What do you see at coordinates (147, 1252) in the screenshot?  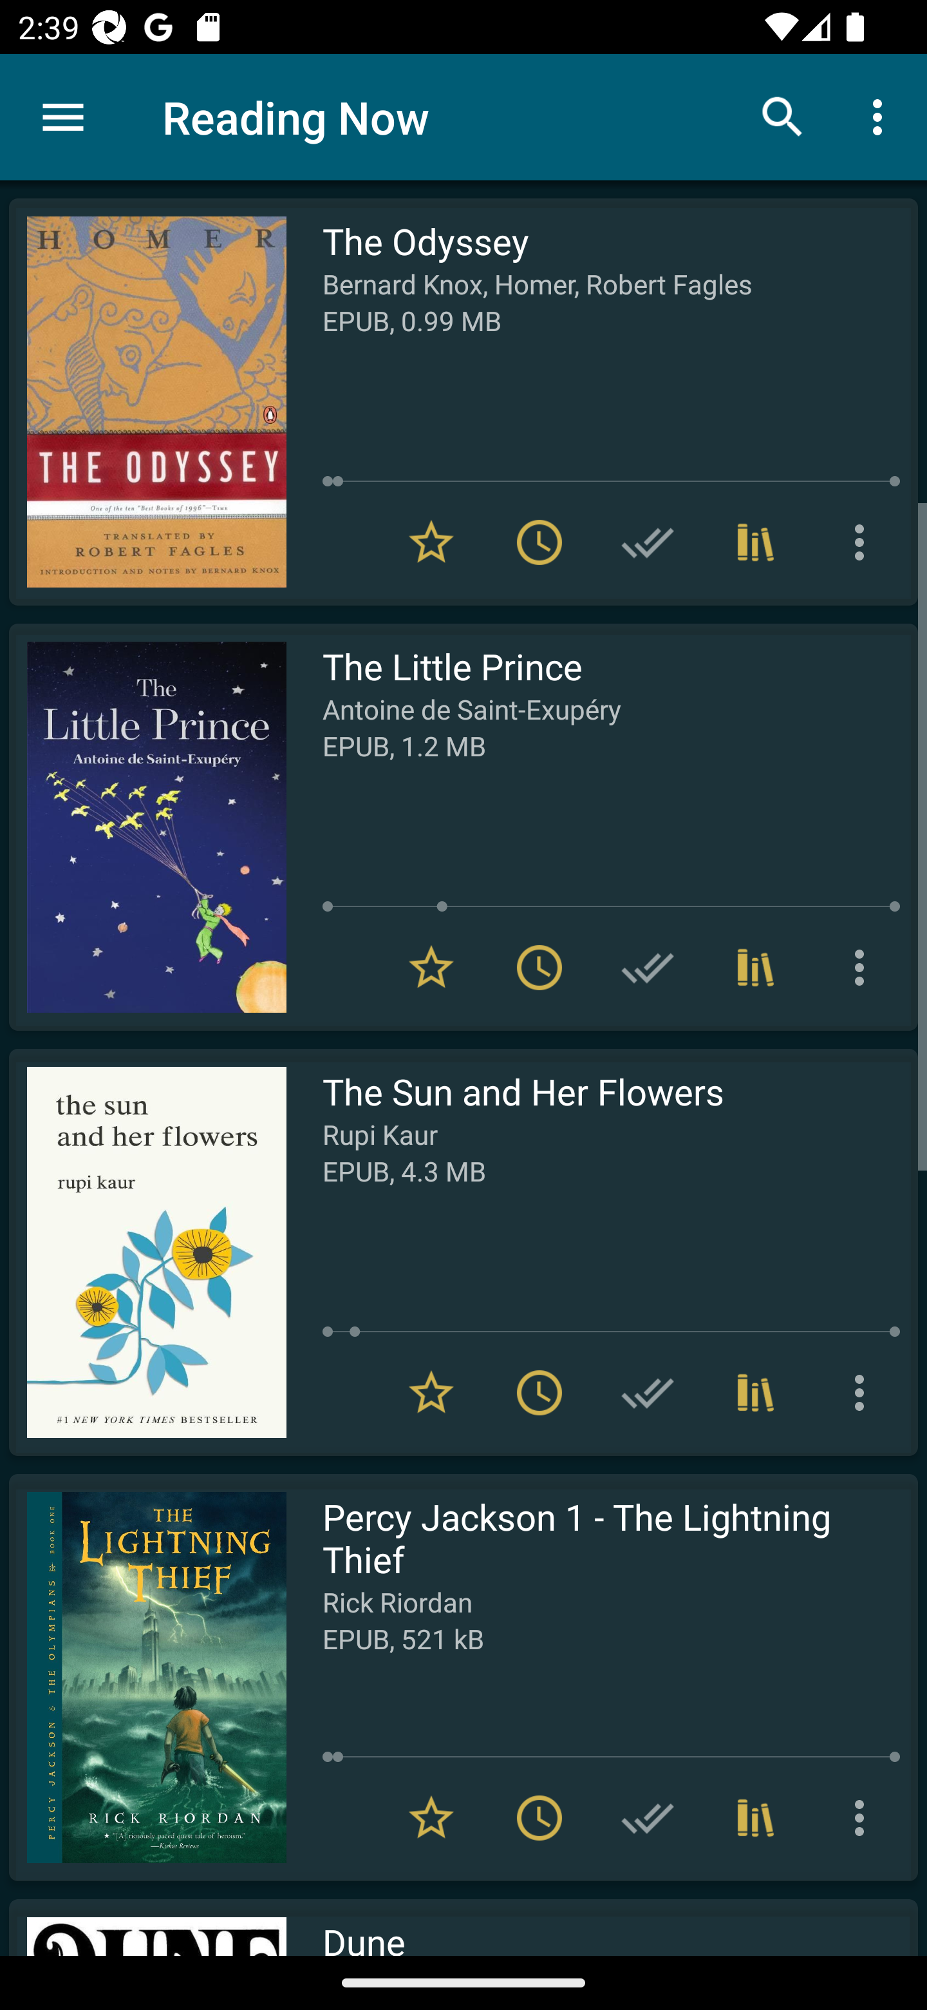 I see `Read The Sun and Her Flowers` at bounding box center [147, 1252].